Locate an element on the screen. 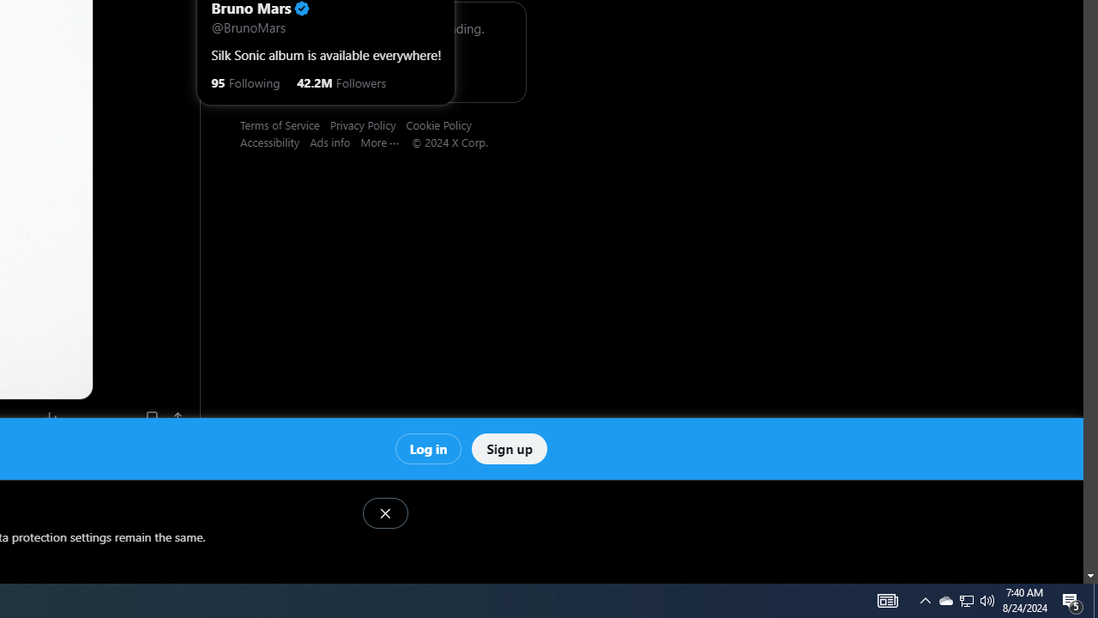  42.2M Followers is located at coordinates (341, 81).